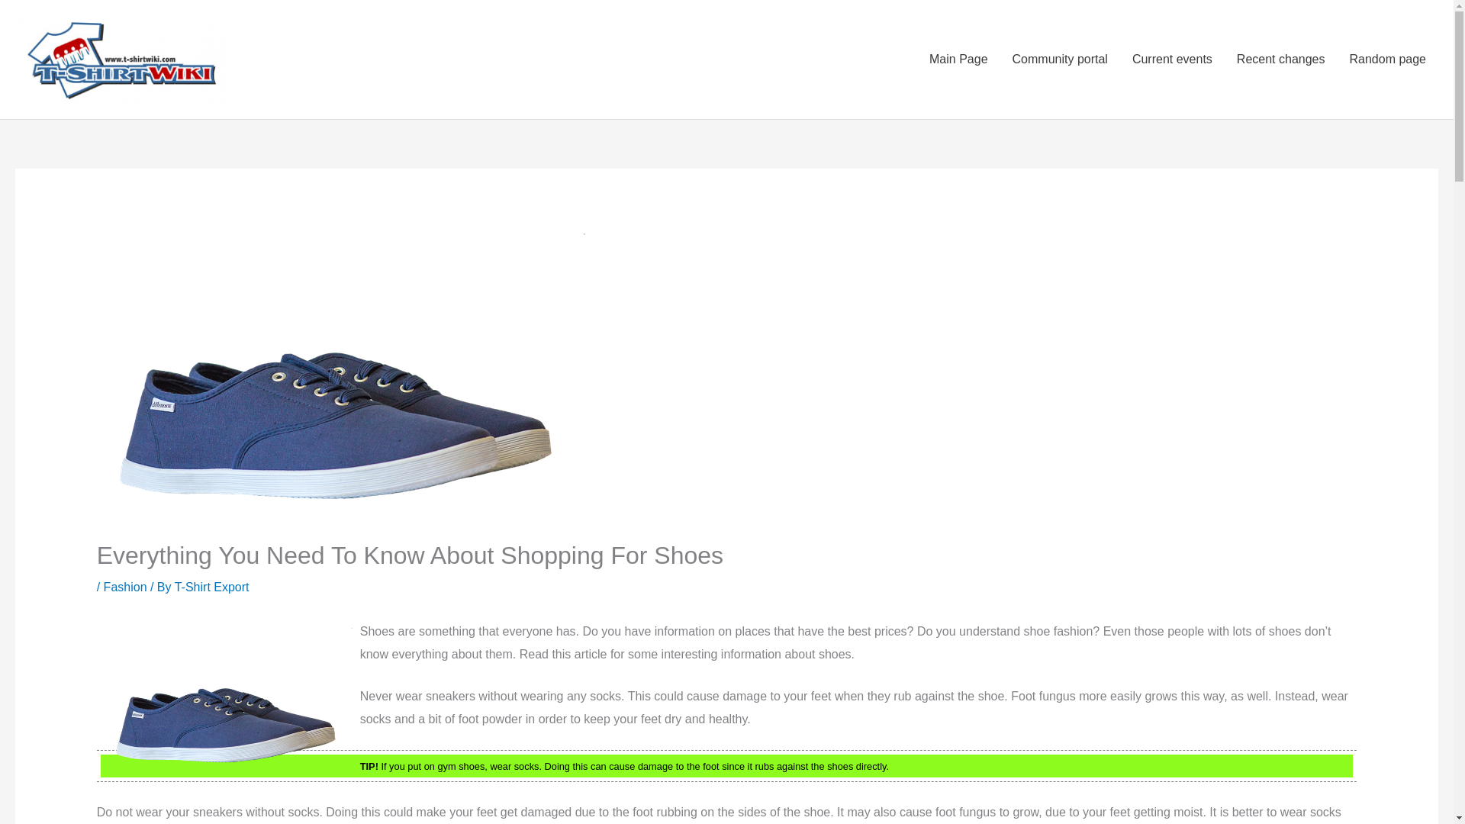  Describe the element at coordinates (125, 587) in the screenshot. I see `Fashion` at that location.